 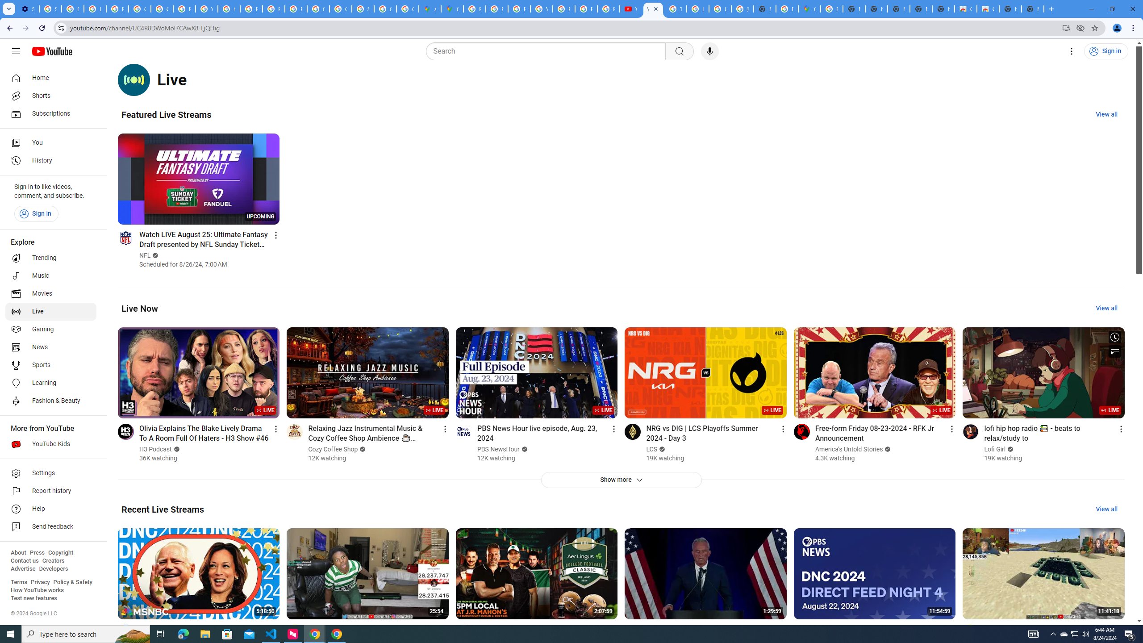 I want to click on Recent Live Streams, so click(x=163, y=509).